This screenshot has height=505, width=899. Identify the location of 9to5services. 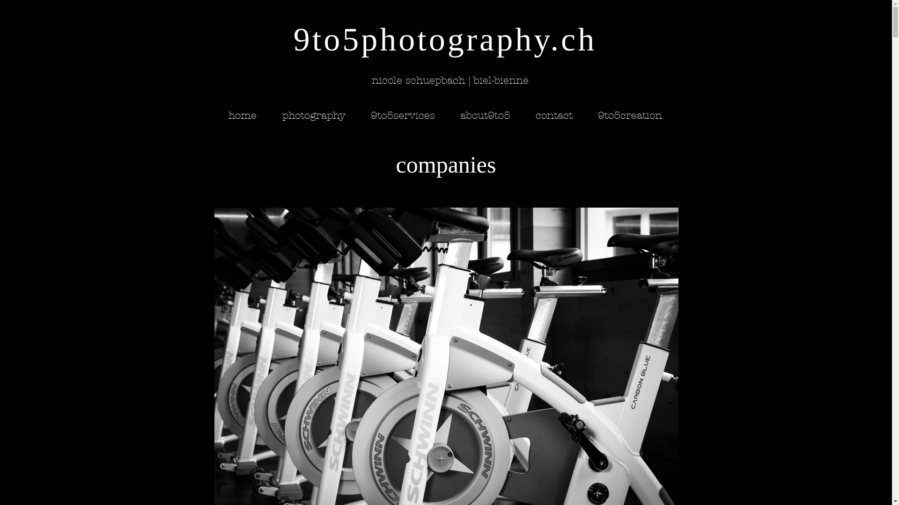
(403, 115).